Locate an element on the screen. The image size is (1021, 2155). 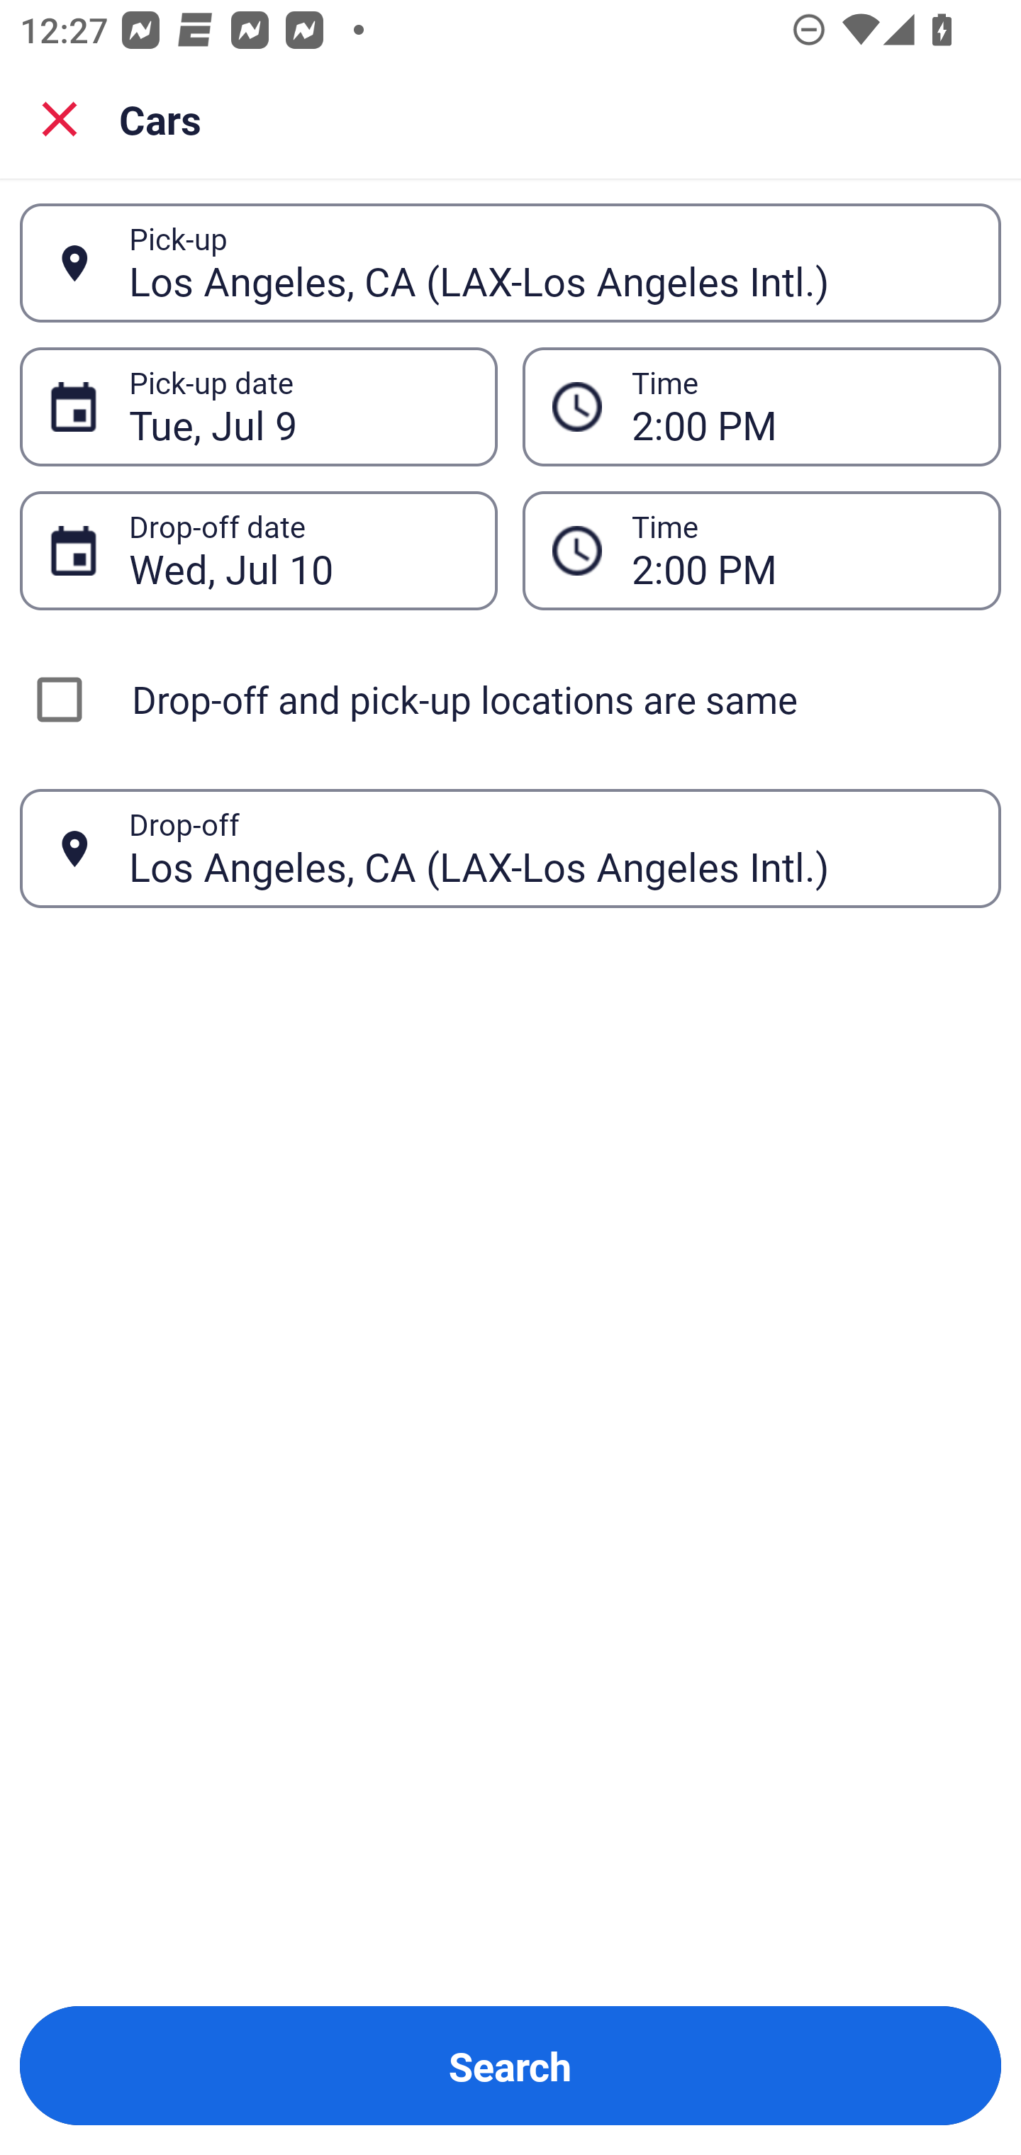
2:00 PM is located at coordinates (801, 550).